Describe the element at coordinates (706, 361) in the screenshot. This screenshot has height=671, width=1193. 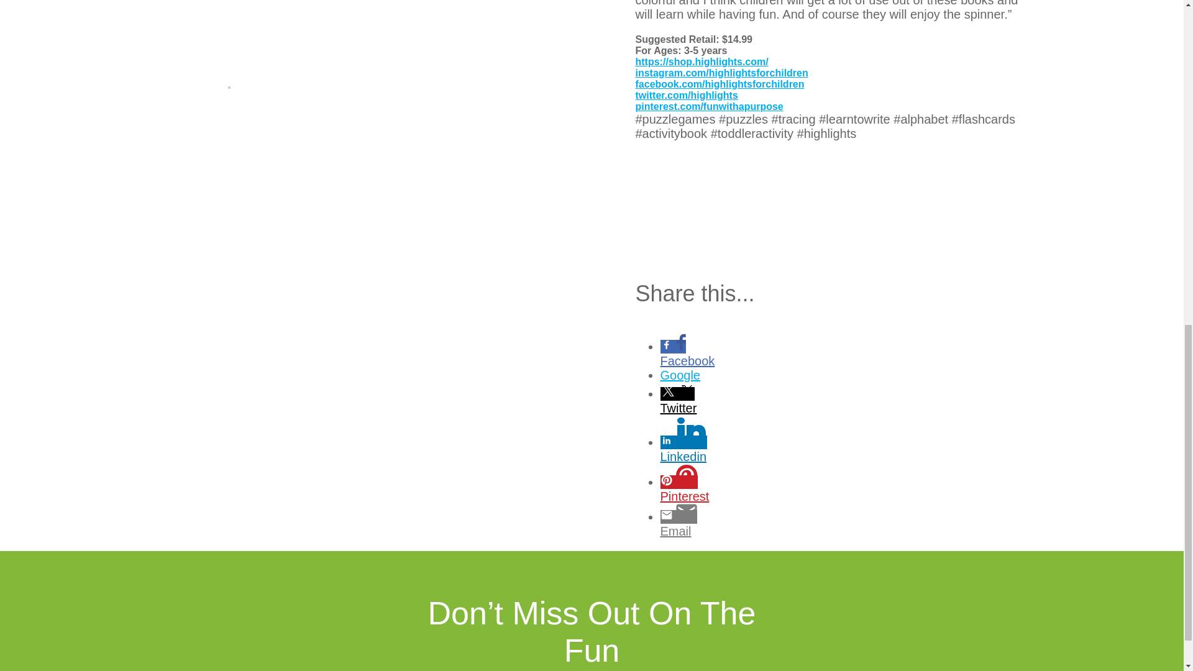
I see `Facebook` at that location.